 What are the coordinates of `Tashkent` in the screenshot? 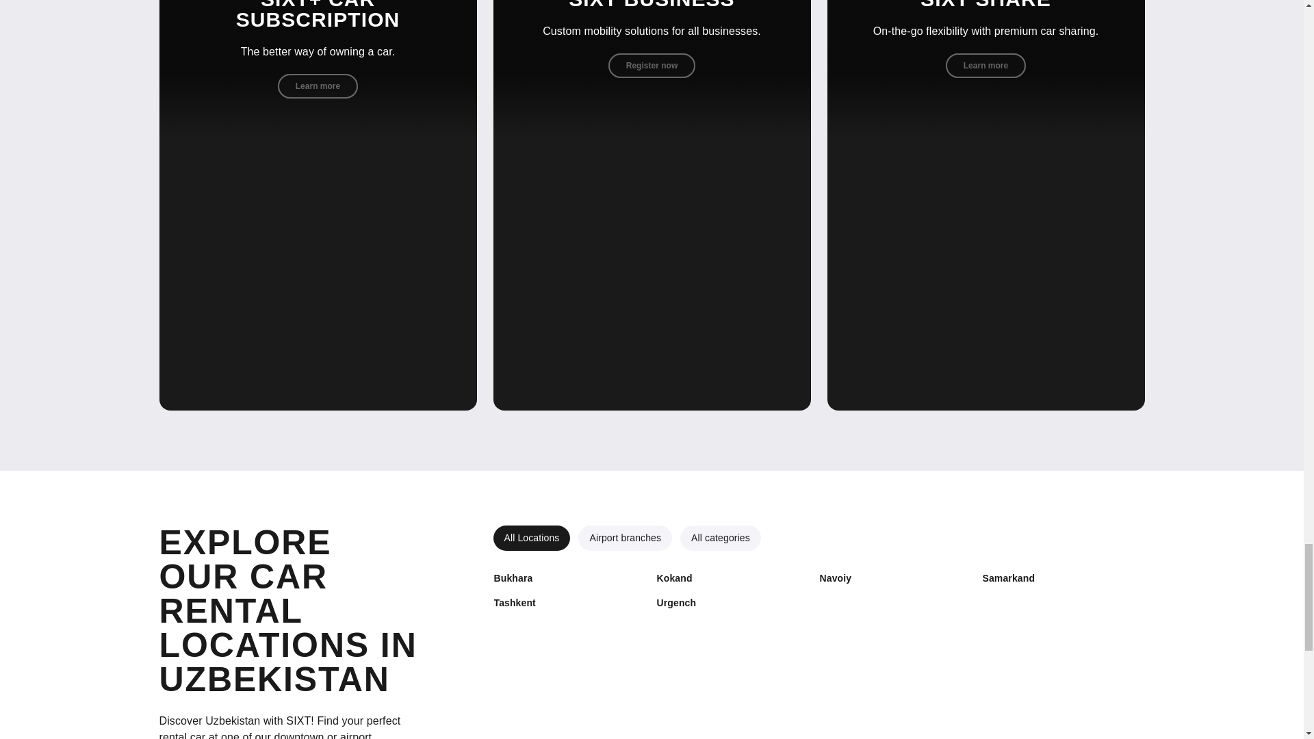 It's located at (515, 604).